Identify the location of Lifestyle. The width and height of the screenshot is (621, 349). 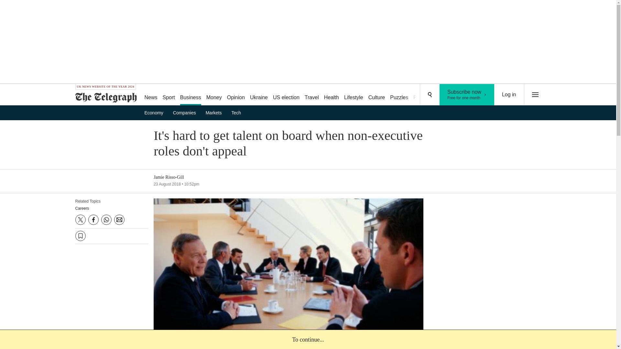
(354, 95).